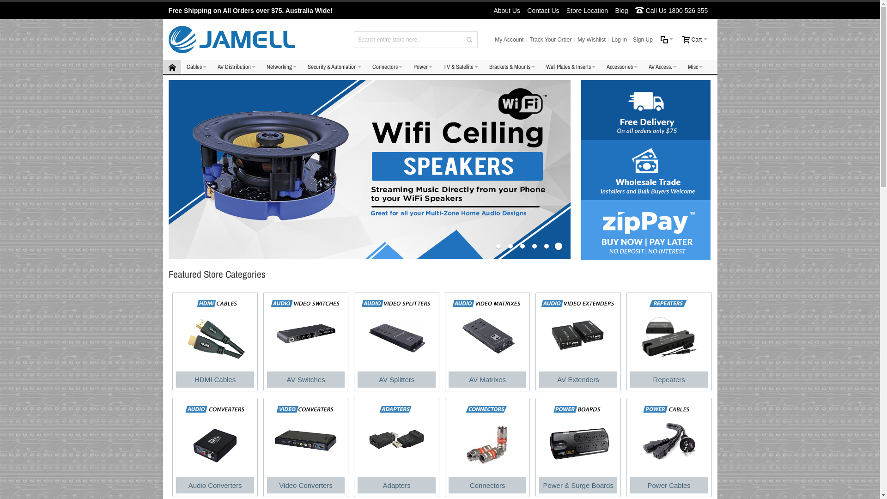 The image size is (887, 499). Describe the element at coordinates (422, 67) in the screenshot. I see `Power ` at that location.